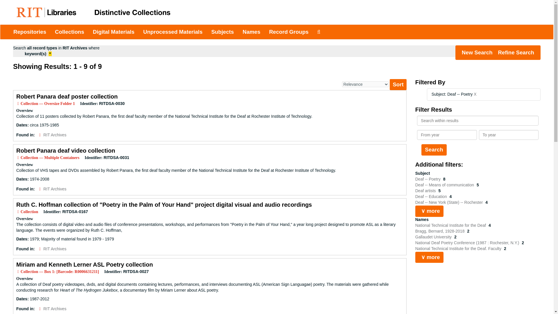 The image size is (558, 314). What do you see at coordinates (516, 52) in the screenshot?
I see `Refine Search` at bounding box center [516, 52].